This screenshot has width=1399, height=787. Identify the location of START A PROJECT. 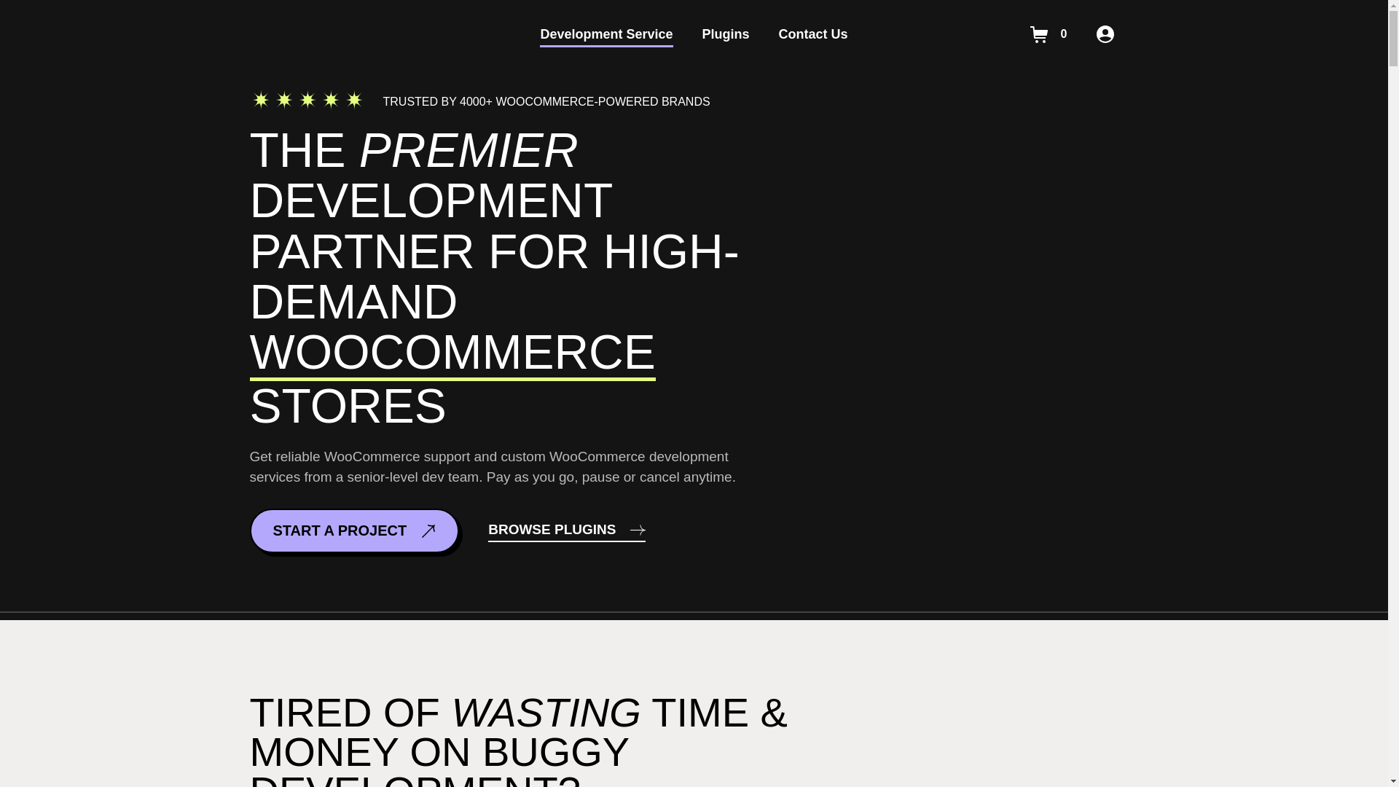
(353, 530).